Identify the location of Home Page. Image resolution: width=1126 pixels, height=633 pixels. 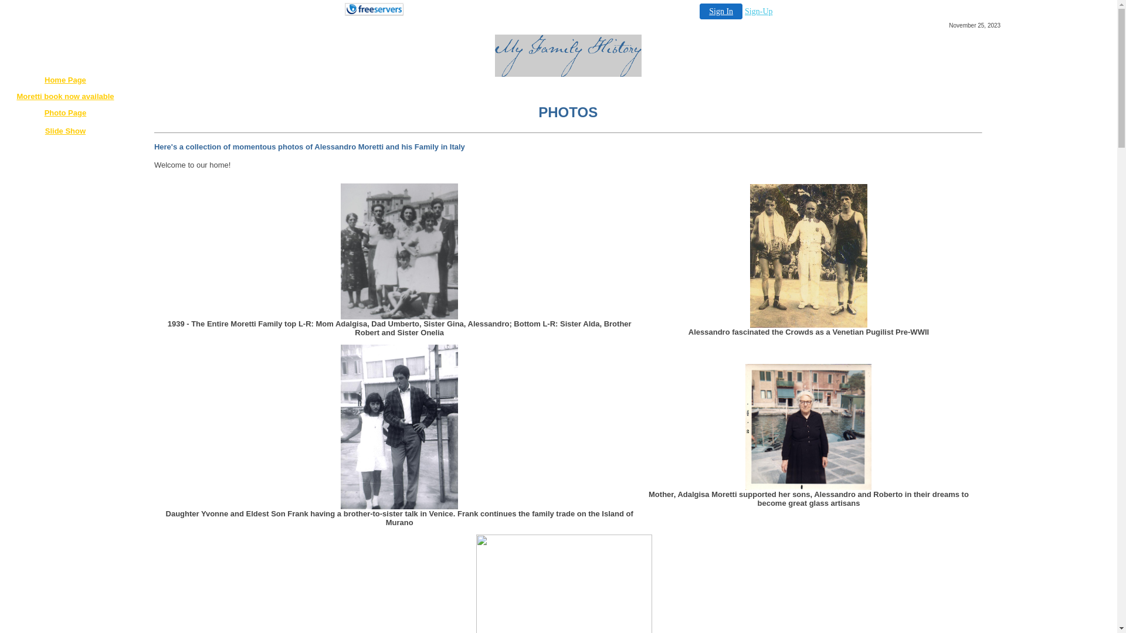
(66, 80).